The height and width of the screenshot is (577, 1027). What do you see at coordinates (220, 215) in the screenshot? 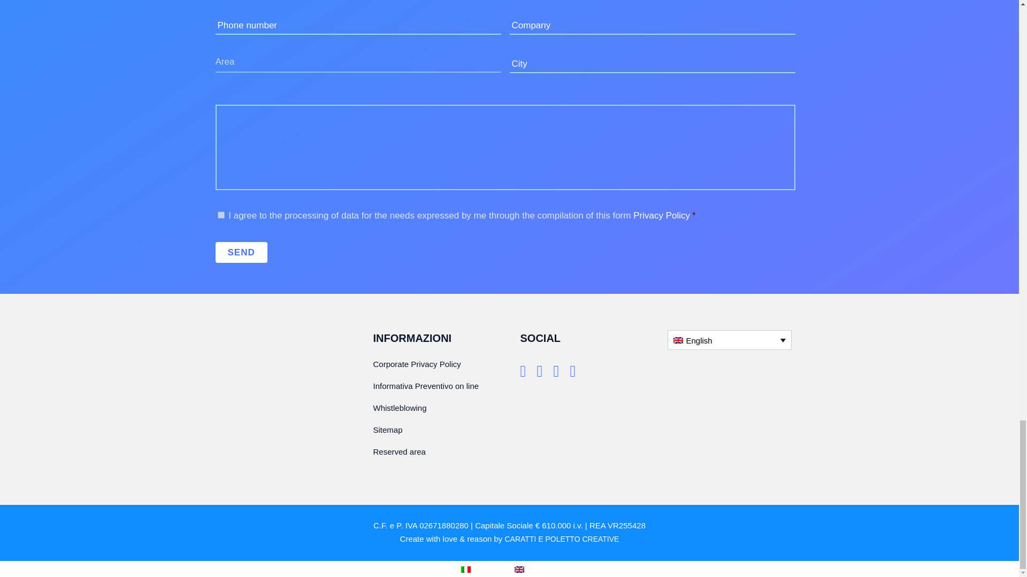
I see `1` at bounding box center [220, 215].